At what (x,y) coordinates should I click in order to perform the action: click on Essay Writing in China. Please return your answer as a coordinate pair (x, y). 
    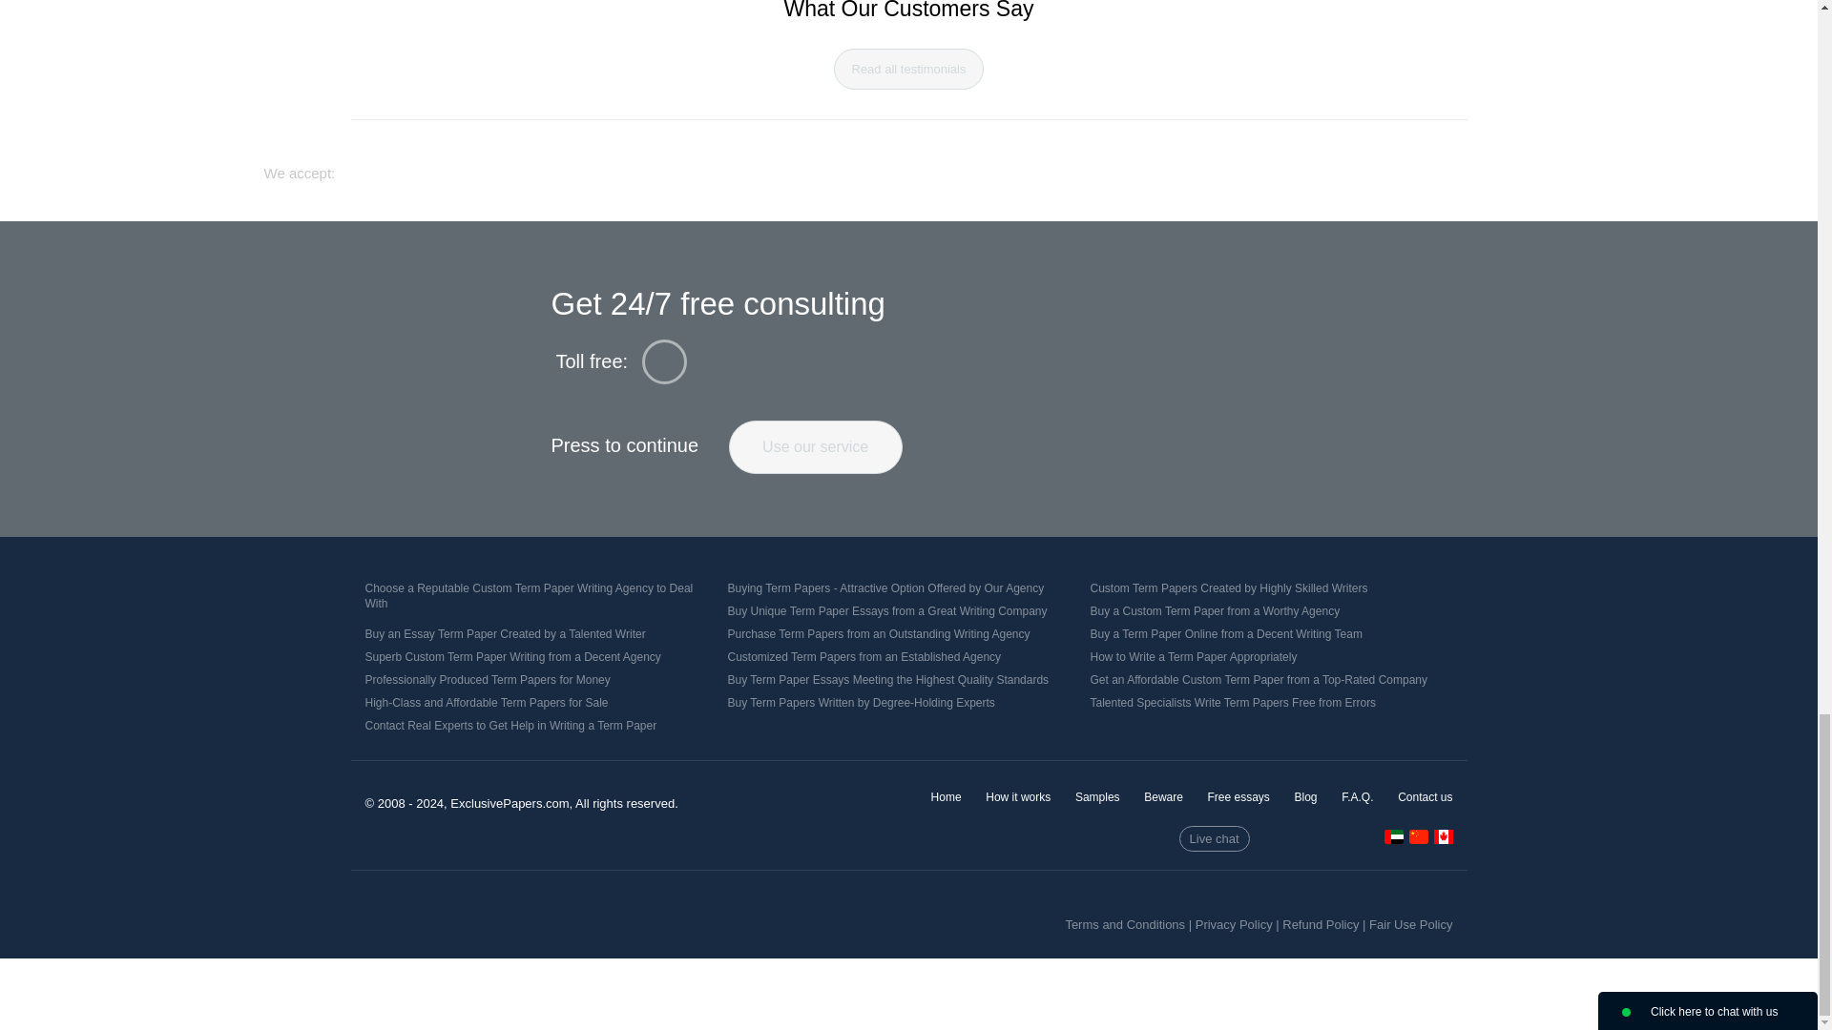
    Looking at the image, I should click on (1418, 839).